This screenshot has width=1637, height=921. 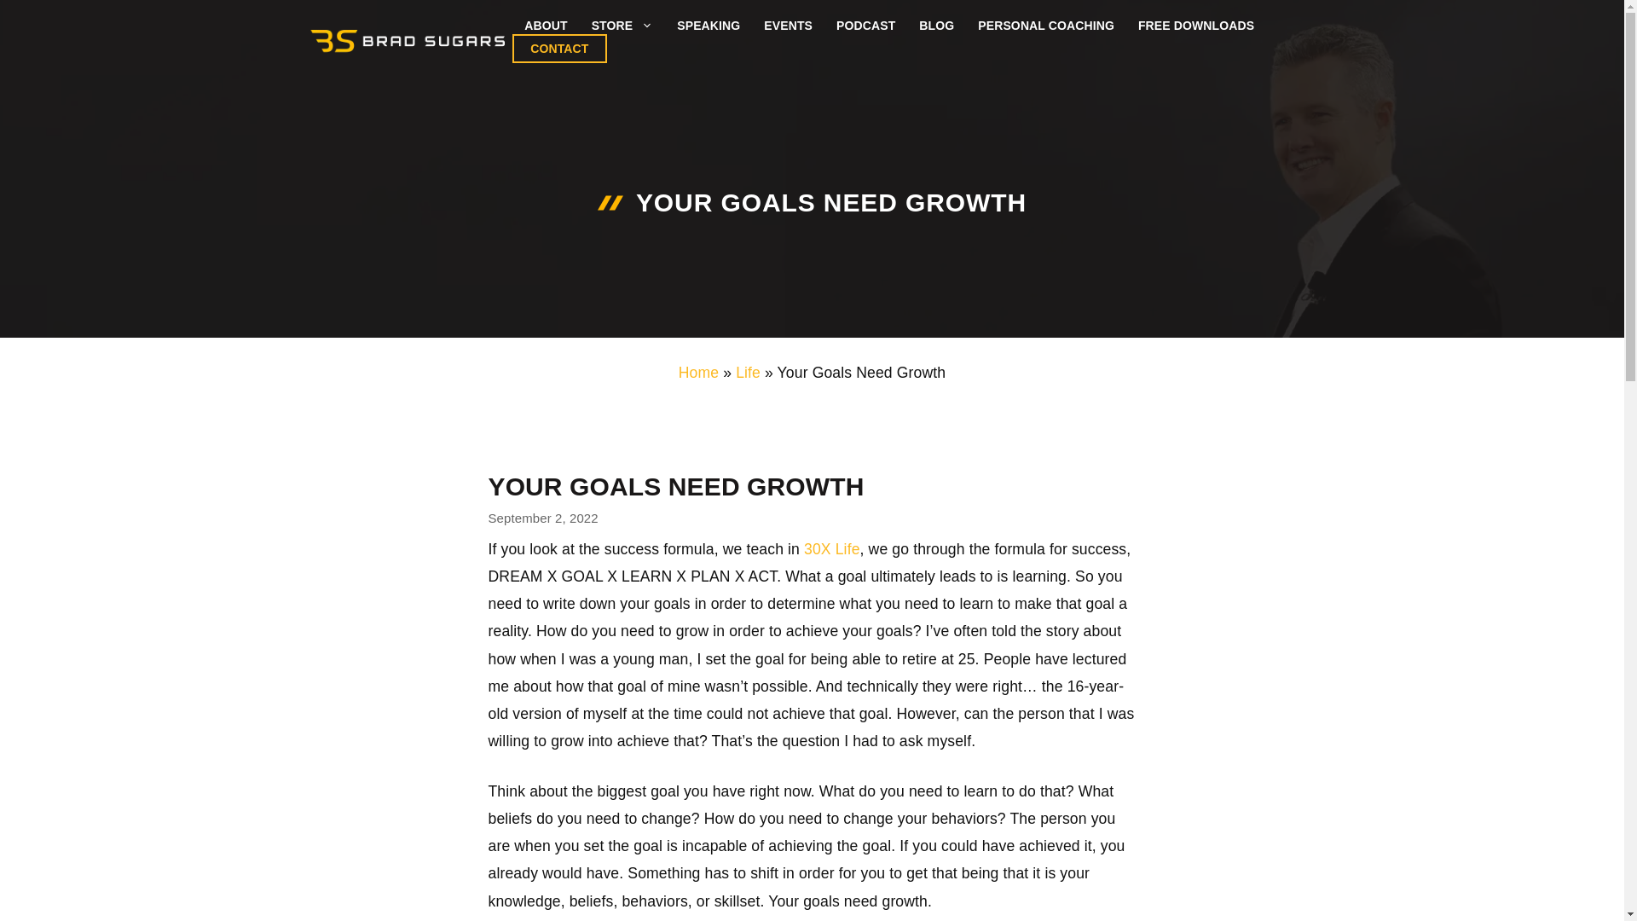 I want to click on SPEAKING, so click(x=708, y=26).